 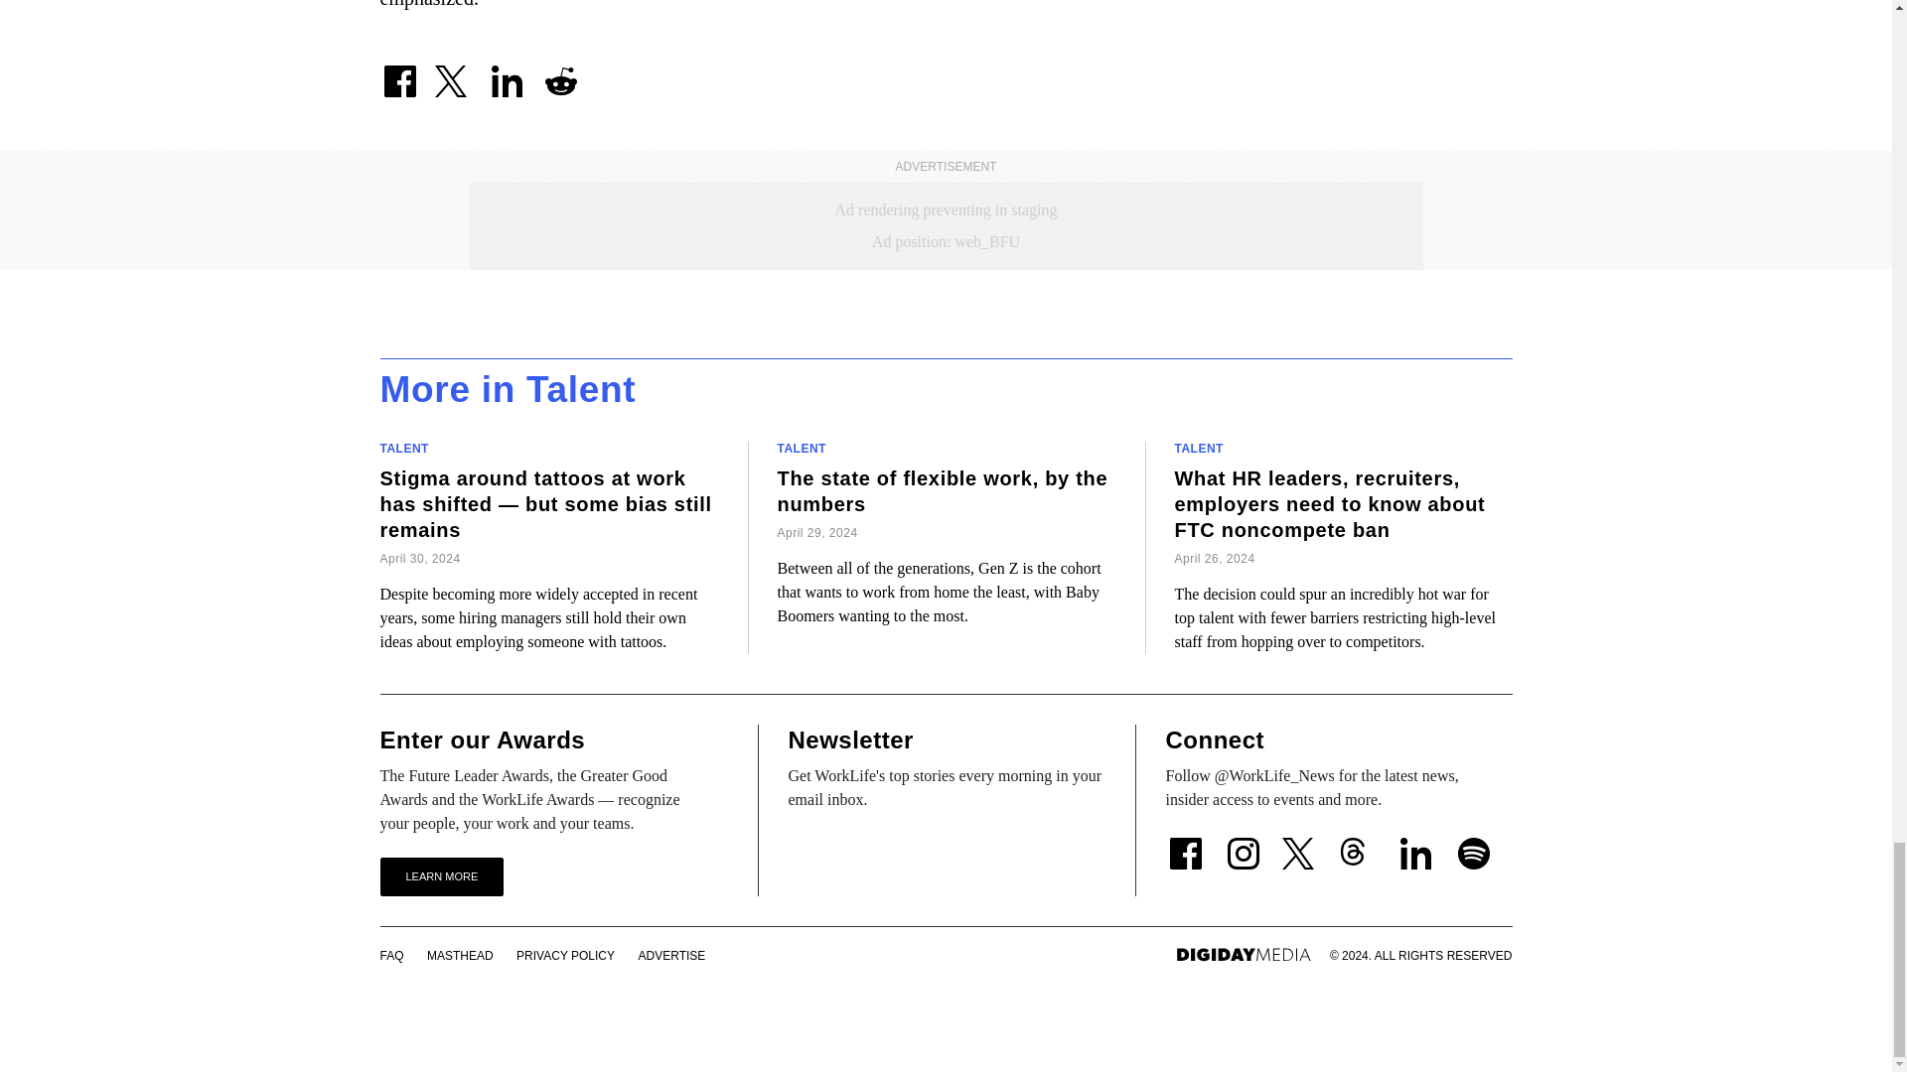 I want to click on Share on Twitter, so click(x=453, y=72).